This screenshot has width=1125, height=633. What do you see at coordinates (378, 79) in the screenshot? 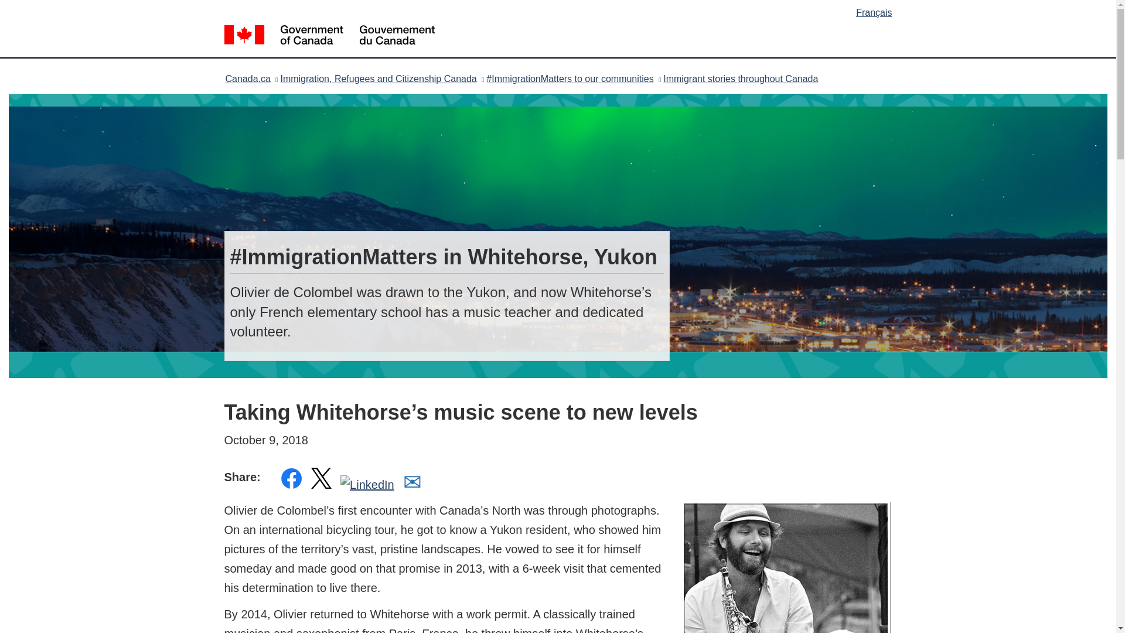
I see `Immigration, Refugees and Citizenship Canada` at bounding box center [378, 79].